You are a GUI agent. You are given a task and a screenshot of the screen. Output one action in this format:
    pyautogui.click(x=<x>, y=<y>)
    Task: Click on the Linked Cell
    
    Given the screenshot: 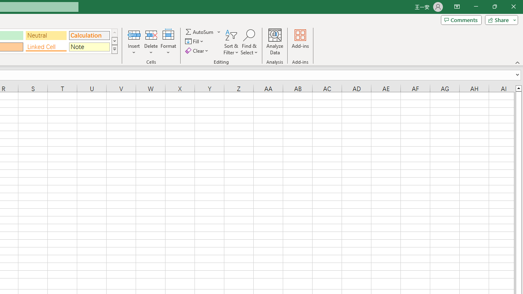 What is the action you would take?
    pyautogui.click(x=46, y=47)
    